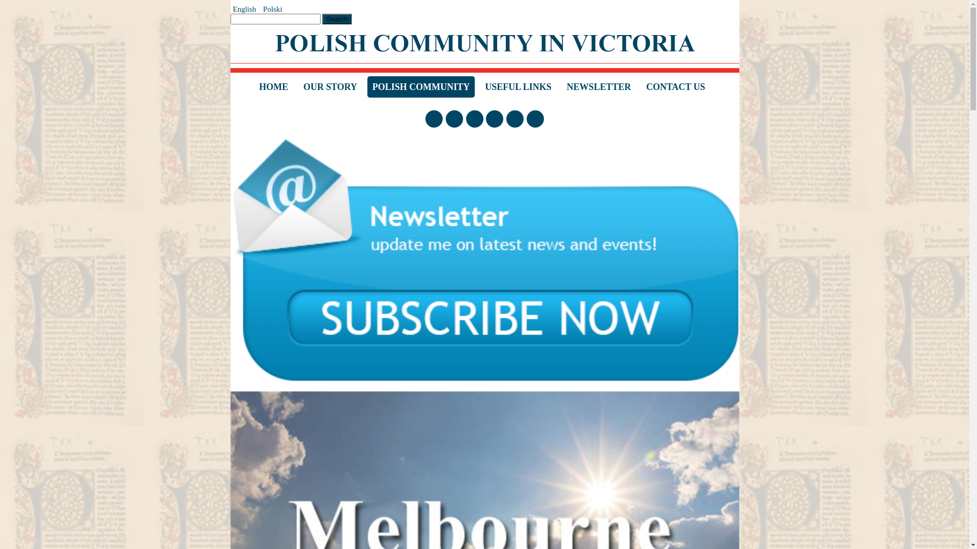  I want to click on Polski, so click(273, 9).